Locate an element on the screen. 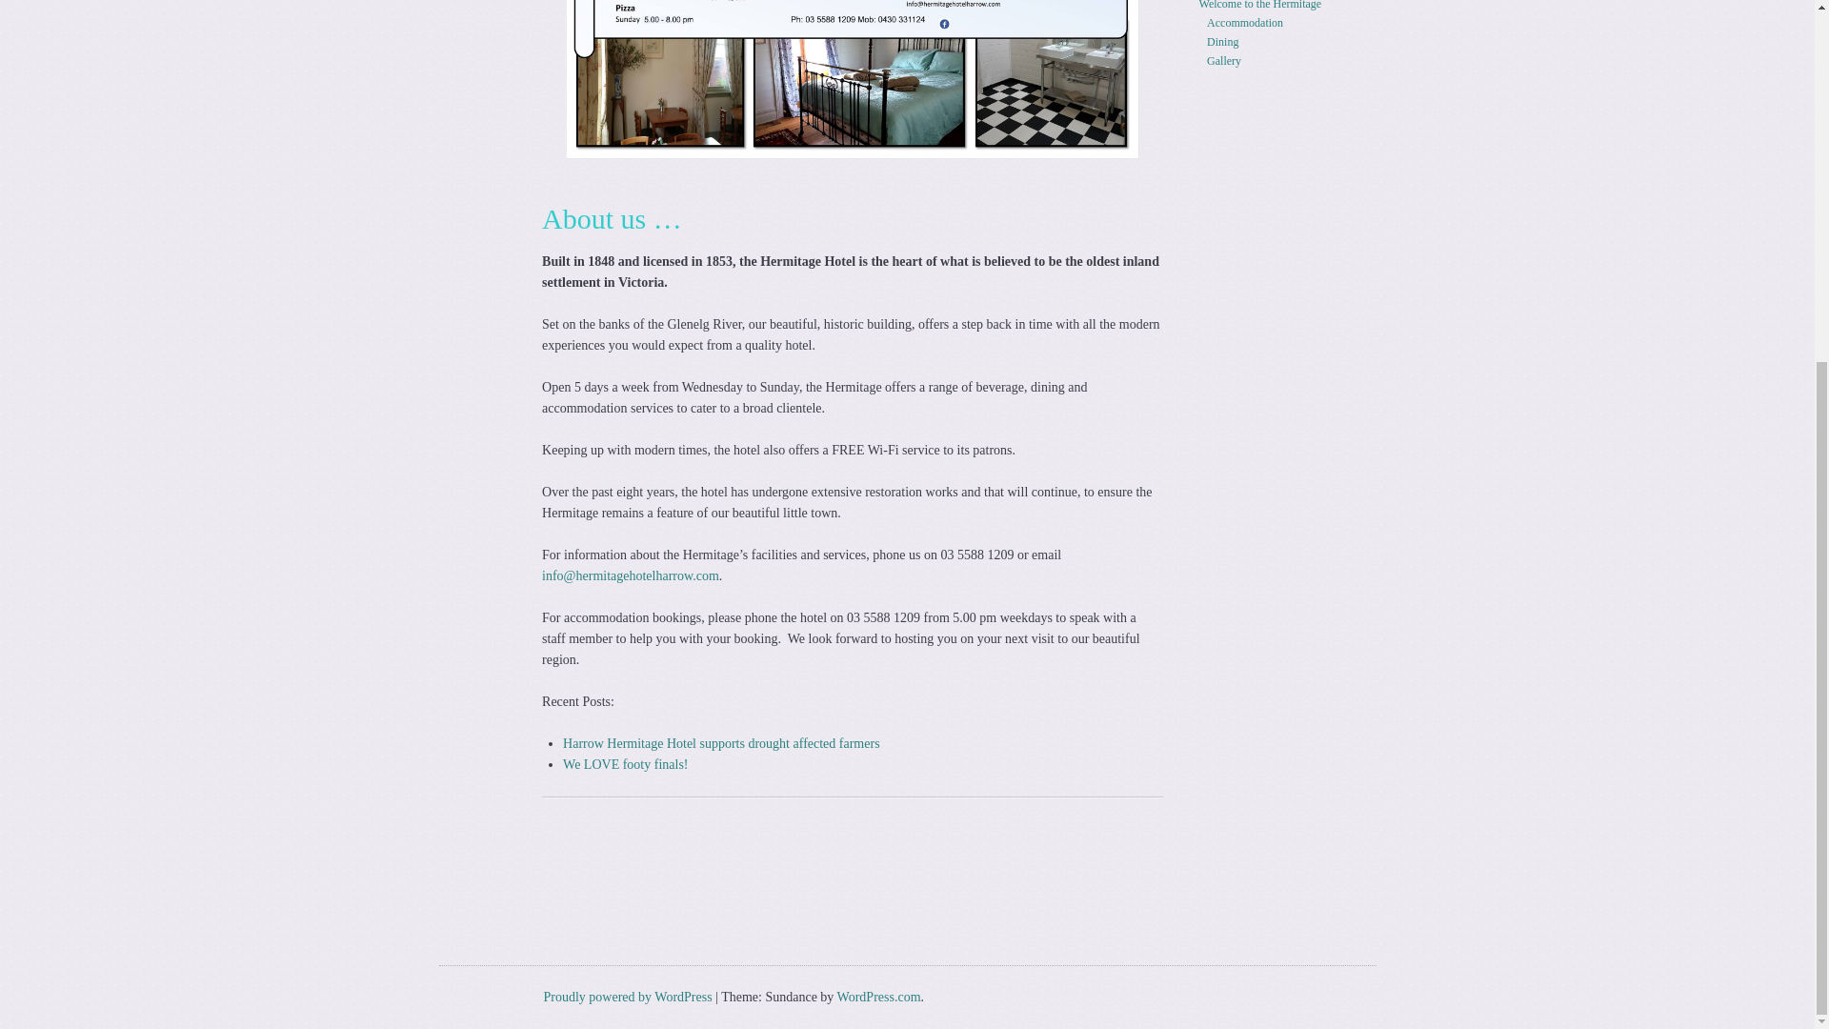 This screenshot has height=1029, width=1829. Harrow Hermitage Hotel supports drought affected farmers is located at coordinates (721, 743).